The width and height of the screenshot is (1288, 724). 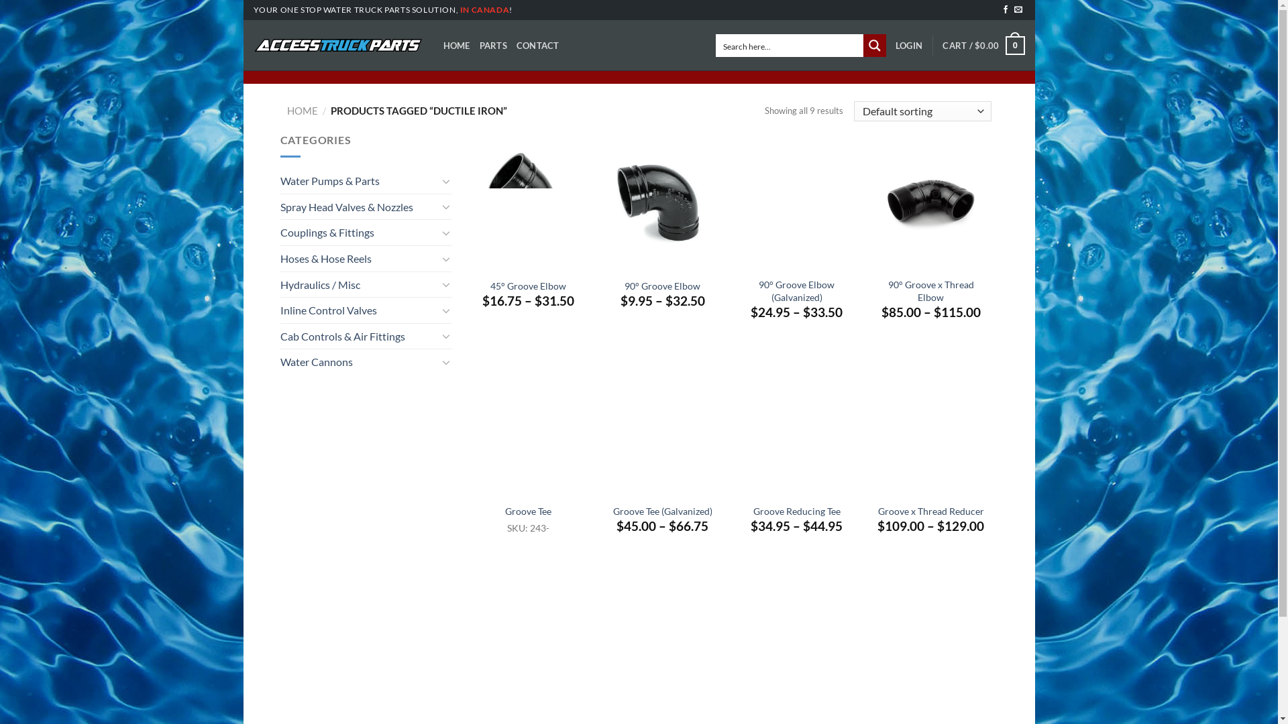 I want to click on Follow on Facebook, so click(x=1006, y=10).